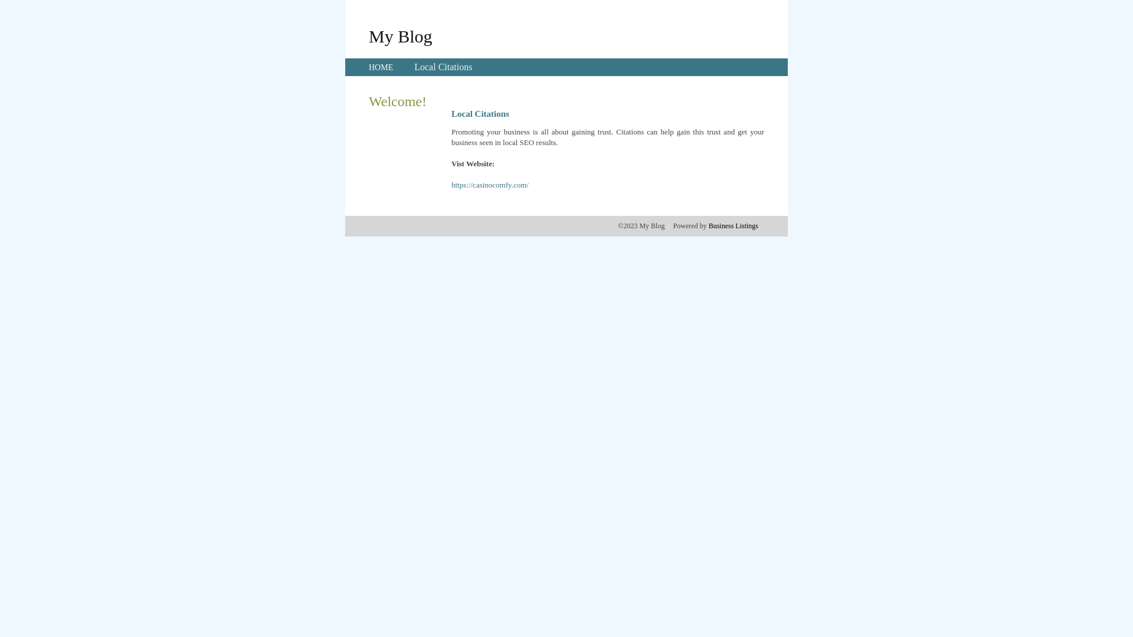 The width and height of the screenshot is (1133, 637). What do you see at coordinates (490, 185) in the screenshot?
I see `https://casinocomfy.com/` at bounding box center [490, 185].